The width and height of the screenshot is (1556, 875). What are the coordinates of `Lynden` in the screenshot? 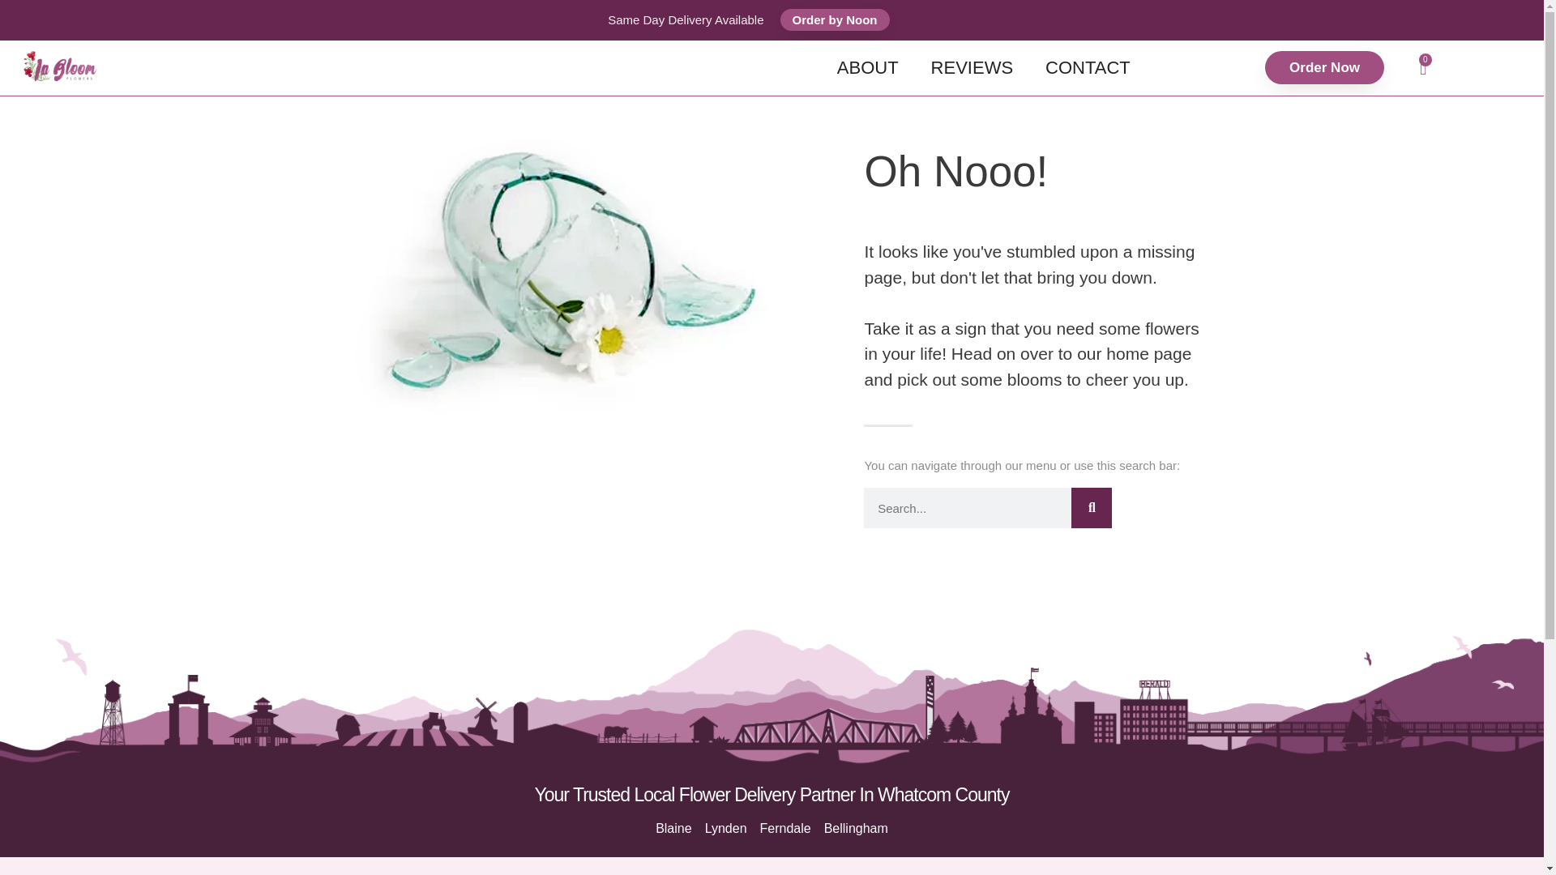 It's located at (725, 828).